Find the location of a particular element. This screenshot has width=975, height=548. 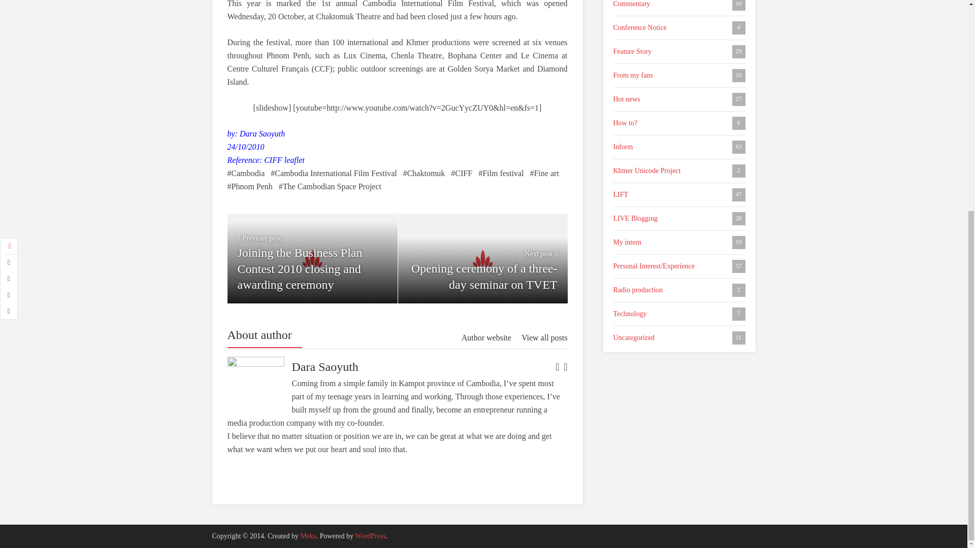

Fine art is located at coordinates (425, 174).